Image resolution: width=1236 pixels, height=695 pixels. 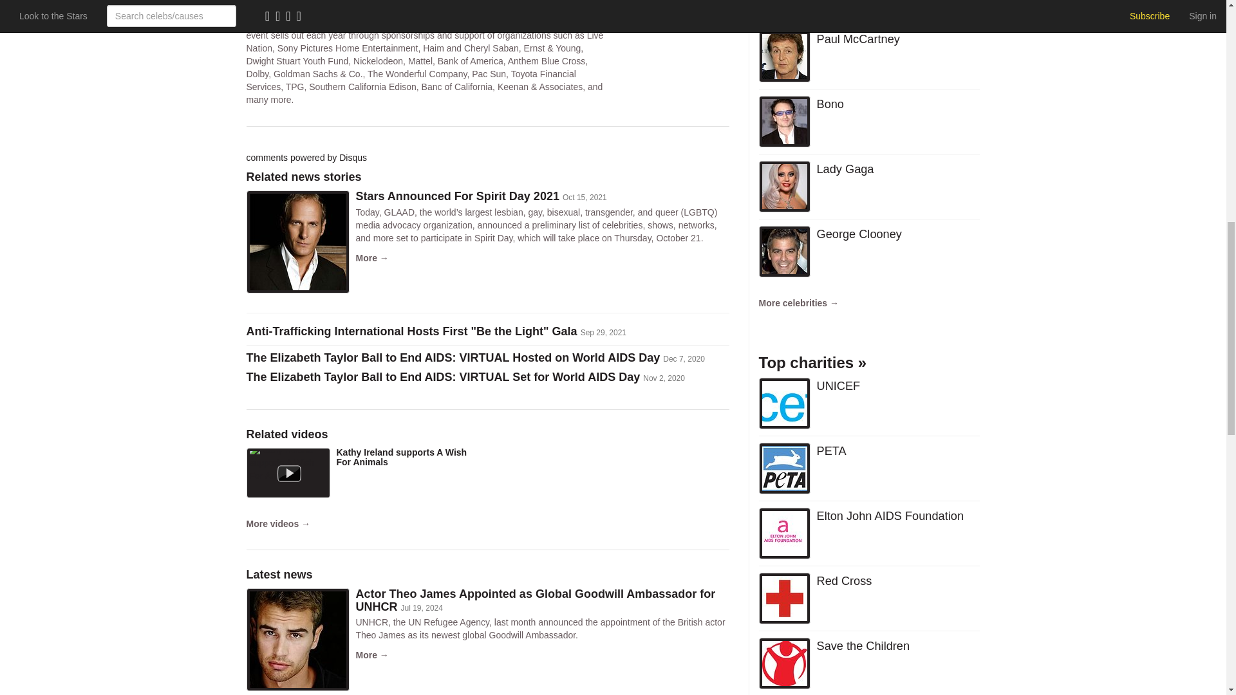 What do you see at coordinates (457, 196) in the screenshot?
I see `Stars Announced For Spirit Day 2021` at bounding box center [457, 196].